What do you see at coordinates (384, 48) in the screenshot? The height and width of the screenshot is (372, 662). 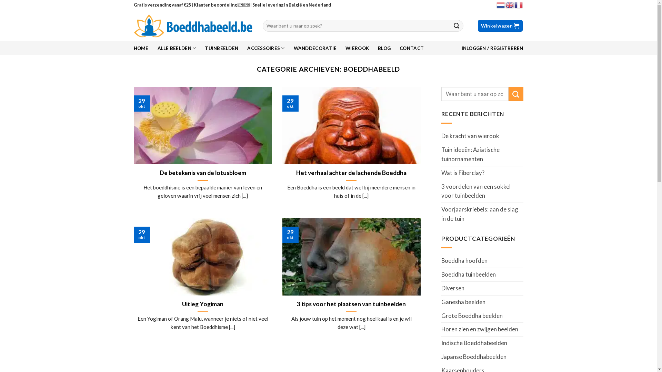 I see `BLOG` at bounding box center [384, 48].